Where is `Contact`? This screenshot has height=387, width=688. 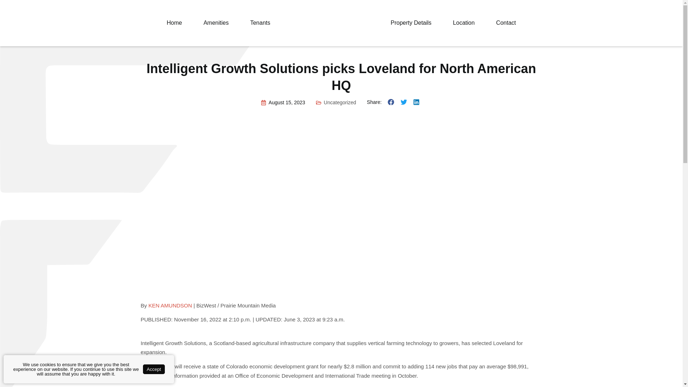
Contact is located at coordinates (506, 23).